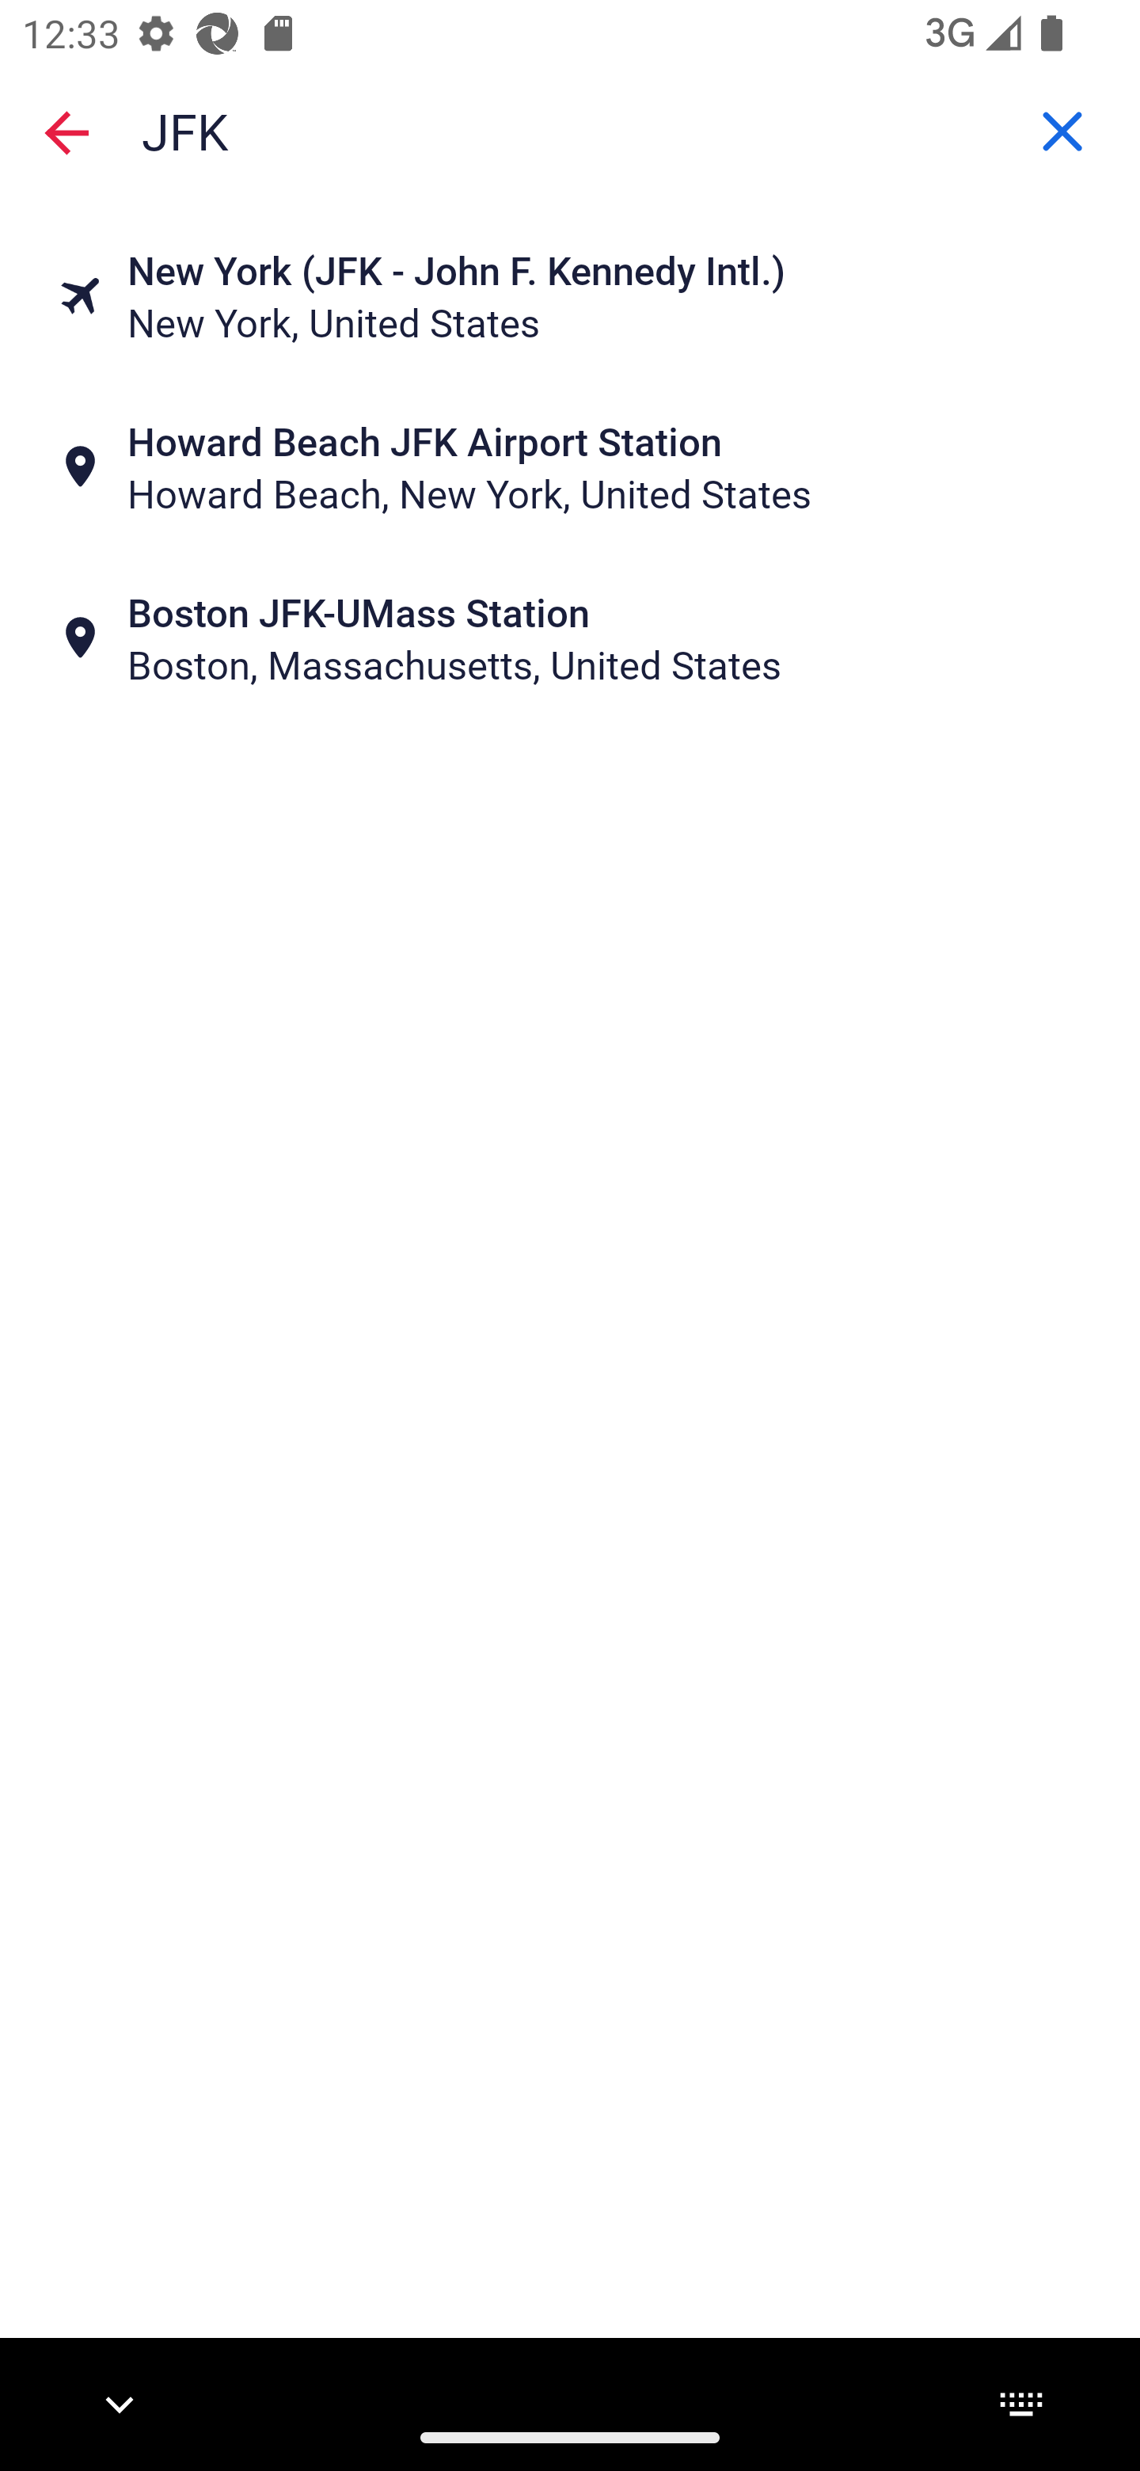 The height and width of the screenshot is (2471, 1140). I want to click on Pick-up, JFK, so click(570, 130).